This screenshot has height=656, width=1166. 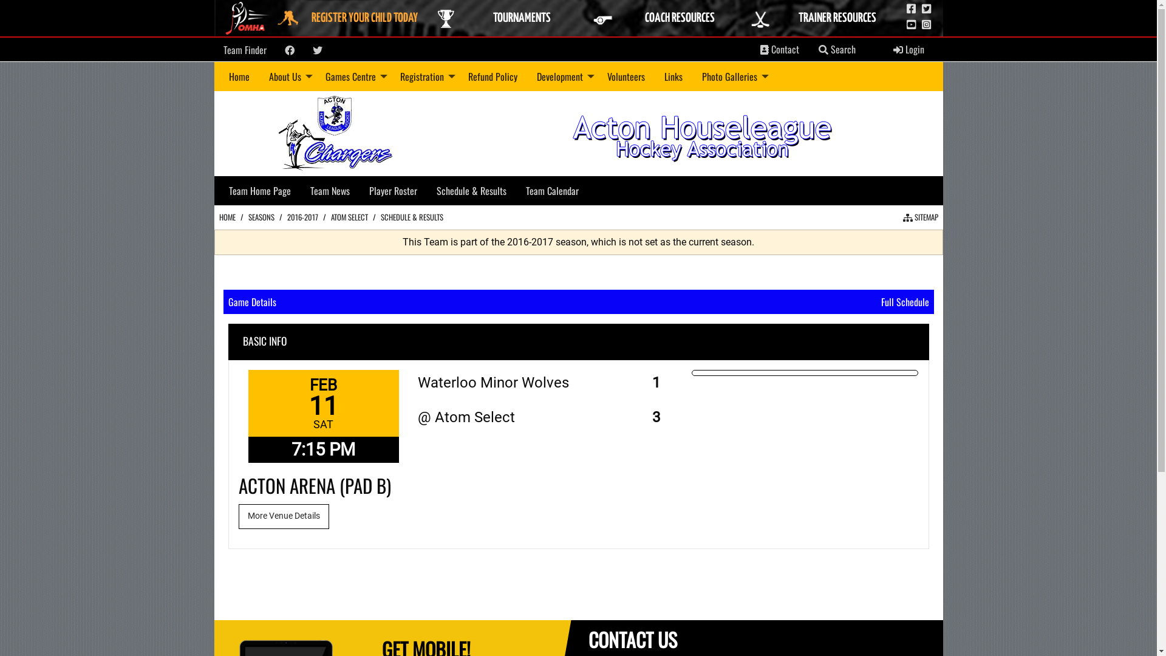 I want to click on Twitter, so click(x=317, y=50).